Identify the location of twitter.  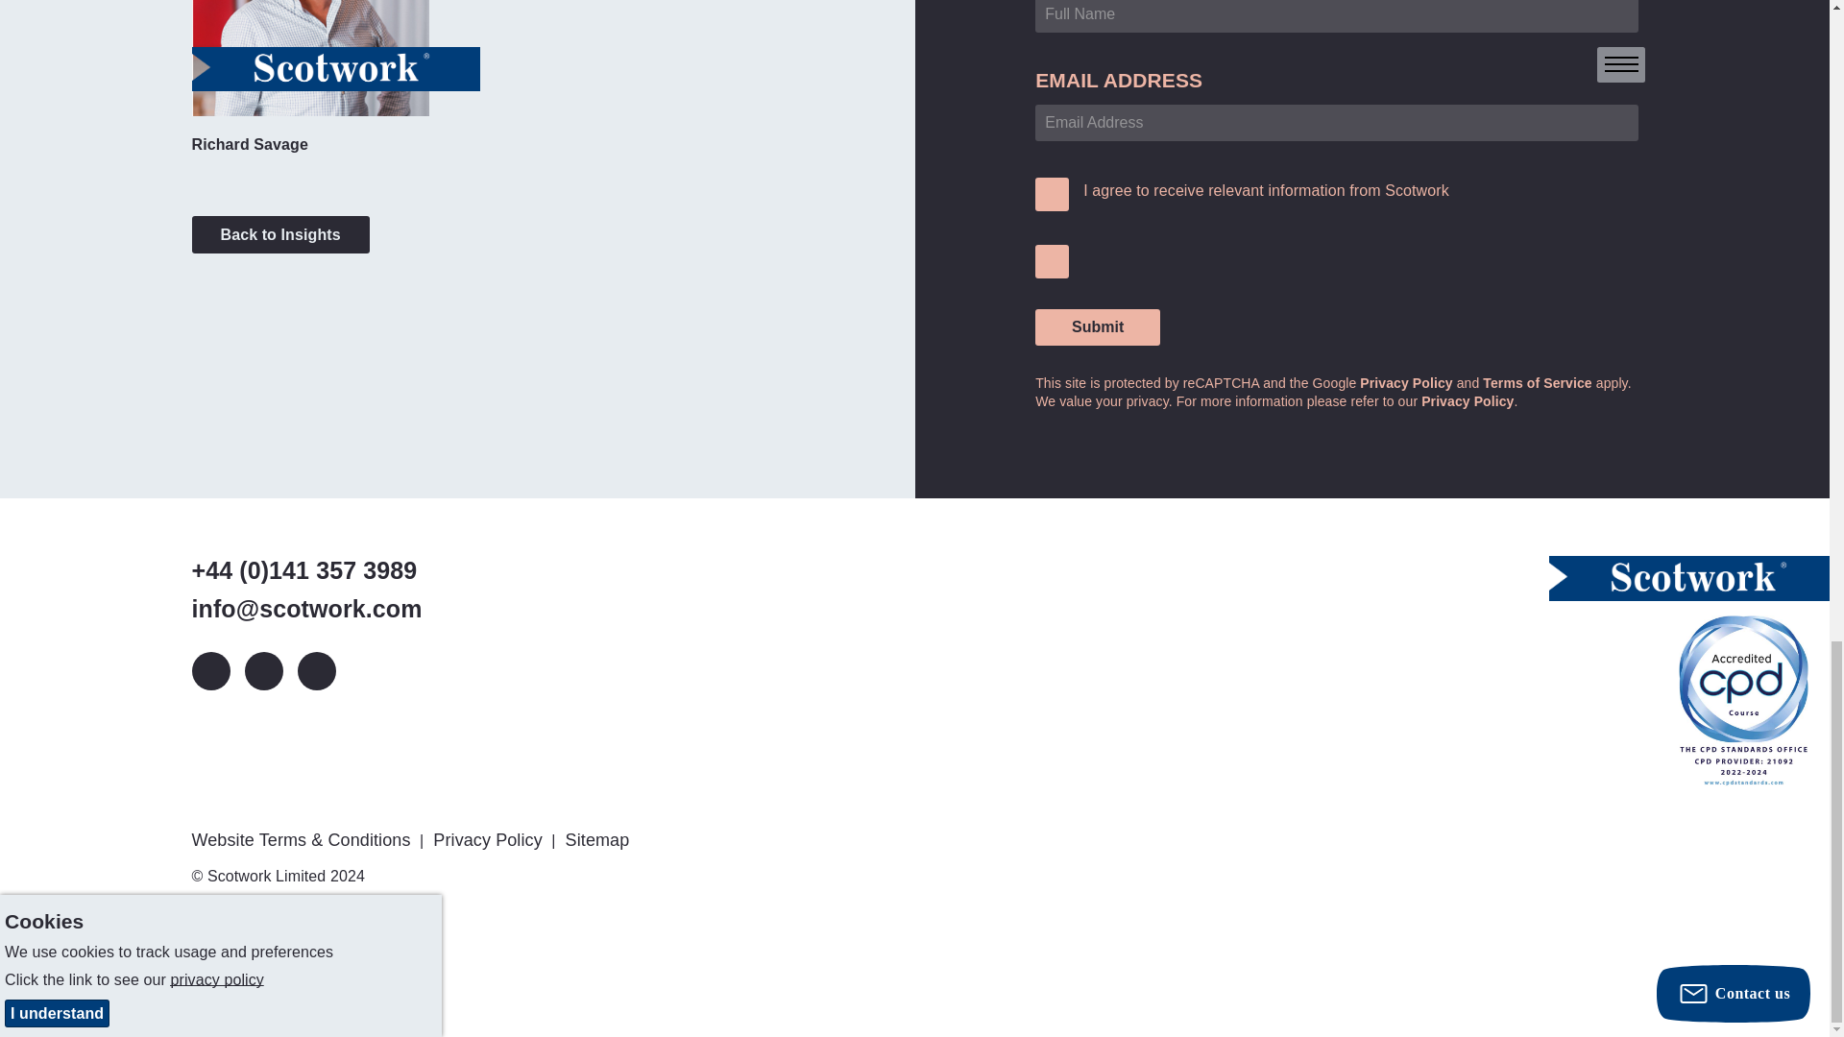
(262, 671).